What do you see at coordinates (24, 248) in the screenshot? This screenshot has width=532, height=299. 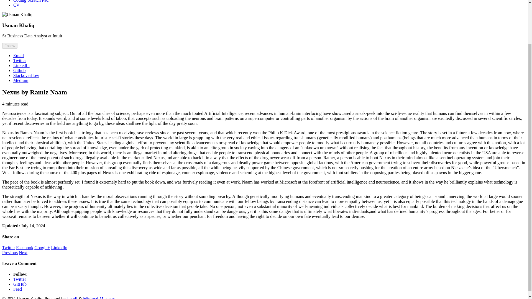 I see `Share on Facebook` at bounding box center [24, 248].